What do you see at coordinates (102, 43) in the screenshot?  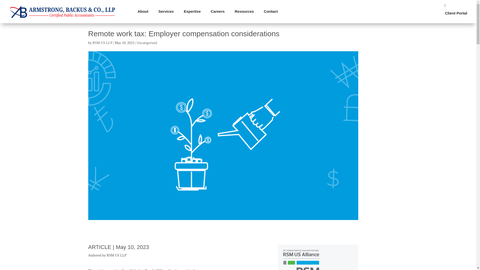 I see `Posts by RSM US LLP` at bounding box center [102, 43].